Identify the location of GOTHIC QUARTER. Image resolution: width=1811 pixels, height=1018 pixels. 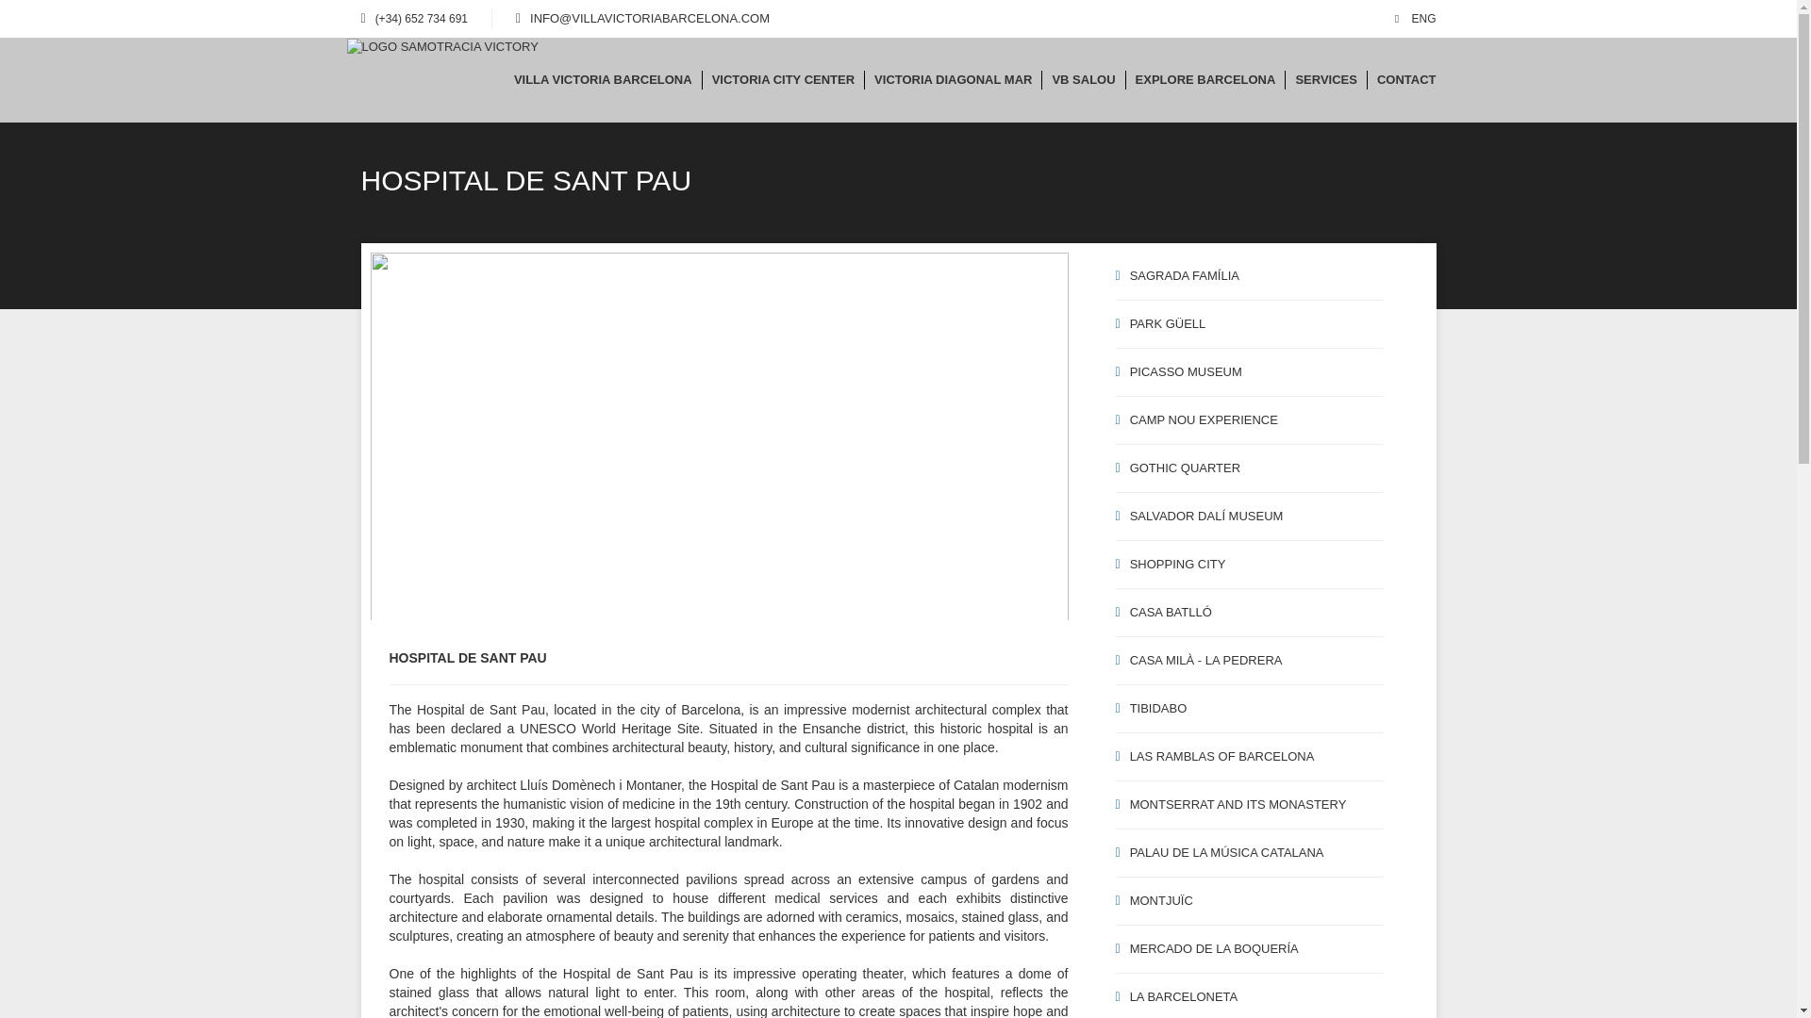
(1249, 468).